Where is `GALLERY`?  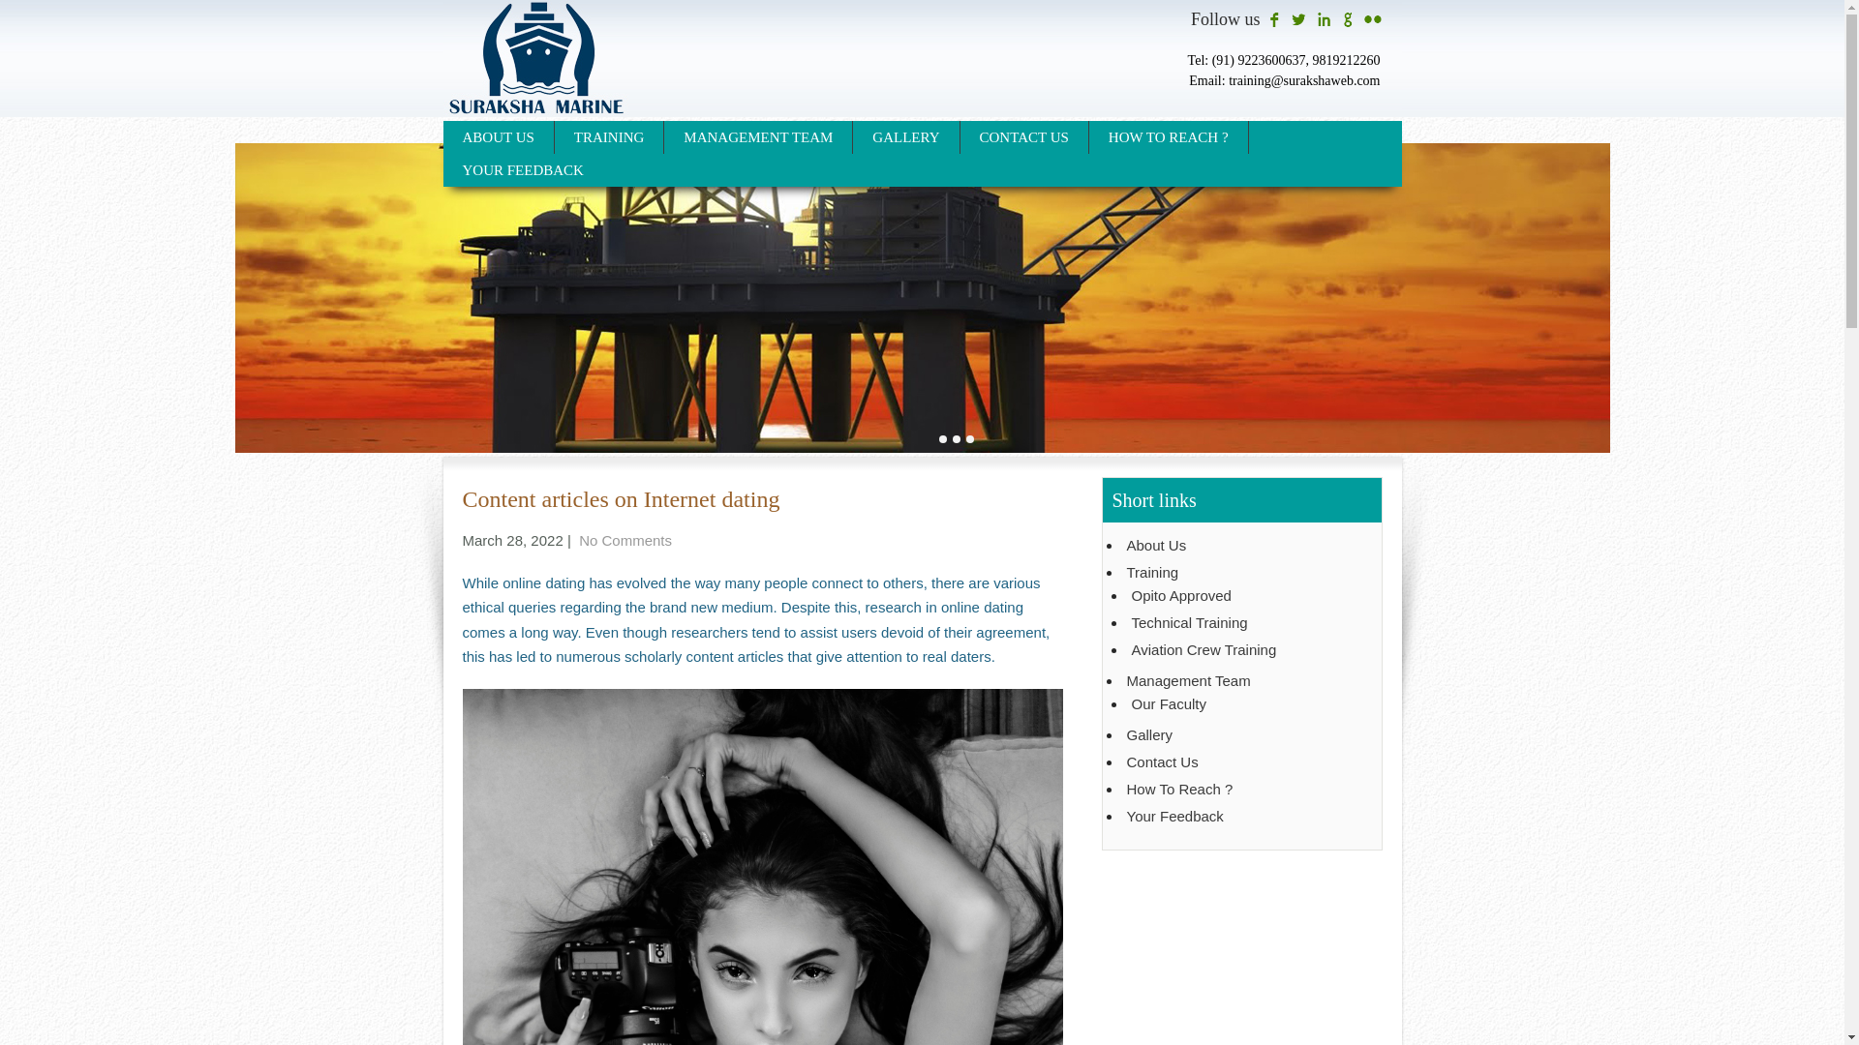 GALLERY is located at coordinates (906, 137).